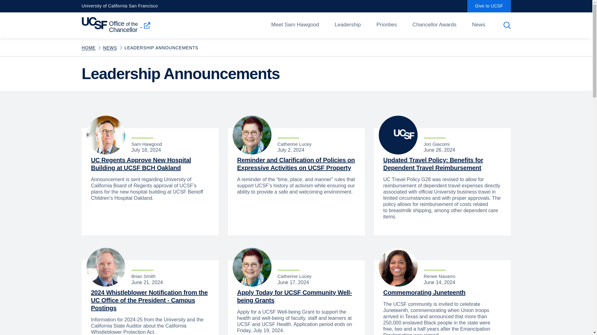 The height and width of the screenshot is (335, 597). I want to click on Leadership, so click(347, 25).